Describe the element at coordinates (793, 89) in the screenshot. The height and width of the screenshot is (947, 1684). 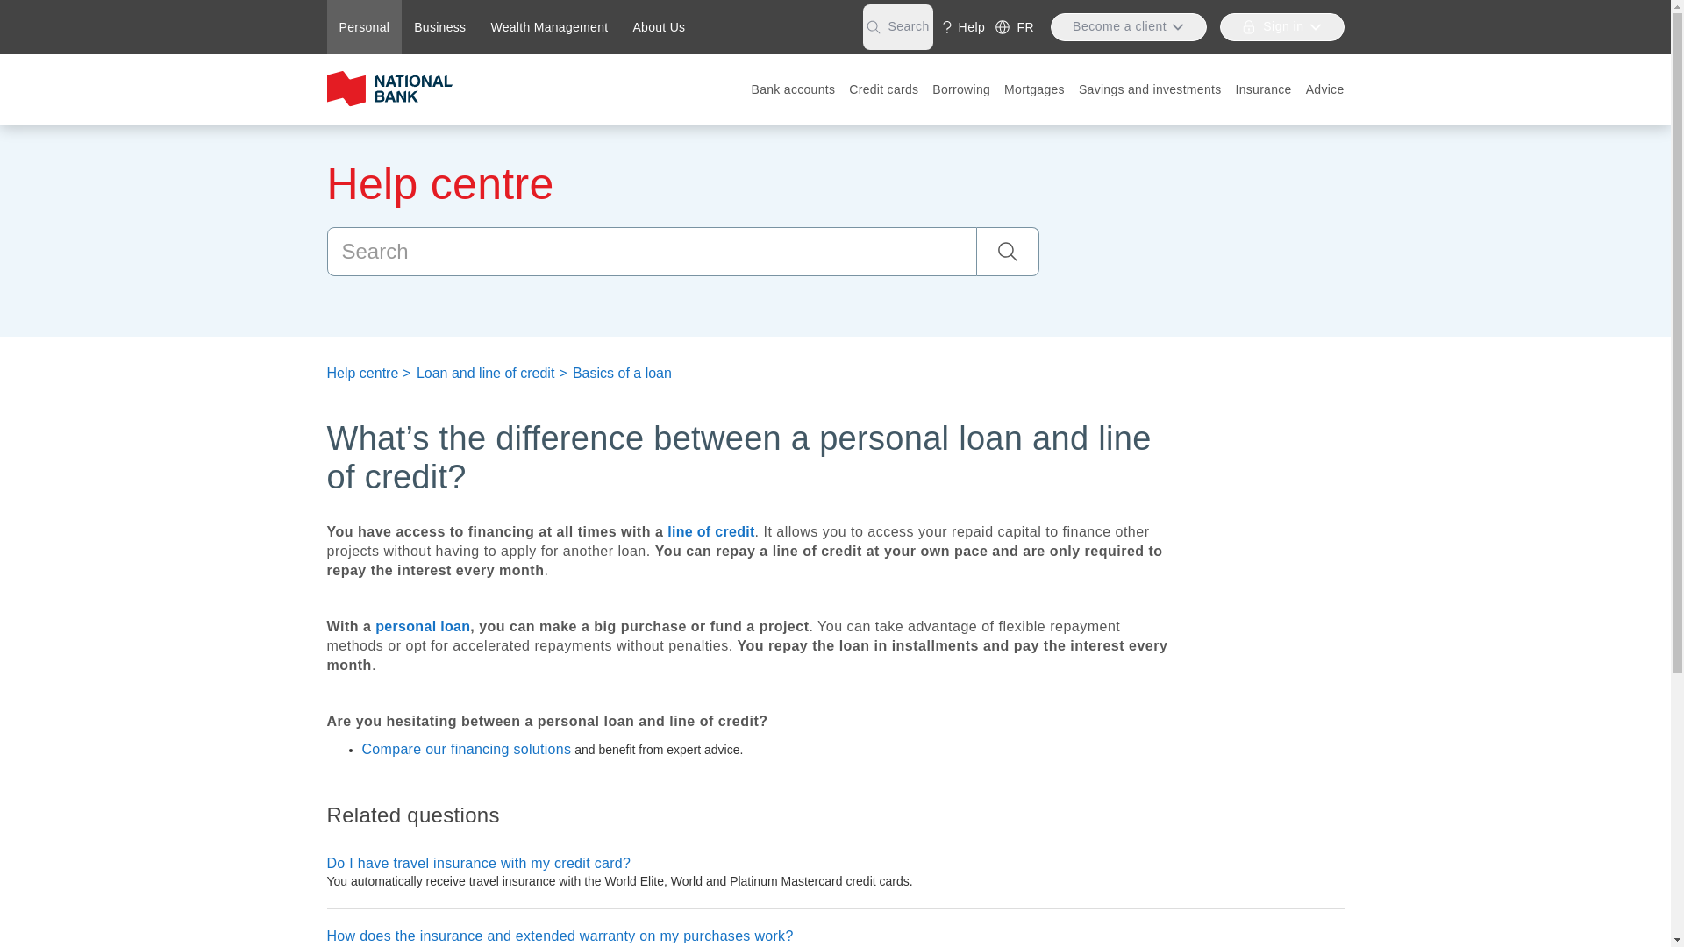
I see `Bank accounts` at that location.